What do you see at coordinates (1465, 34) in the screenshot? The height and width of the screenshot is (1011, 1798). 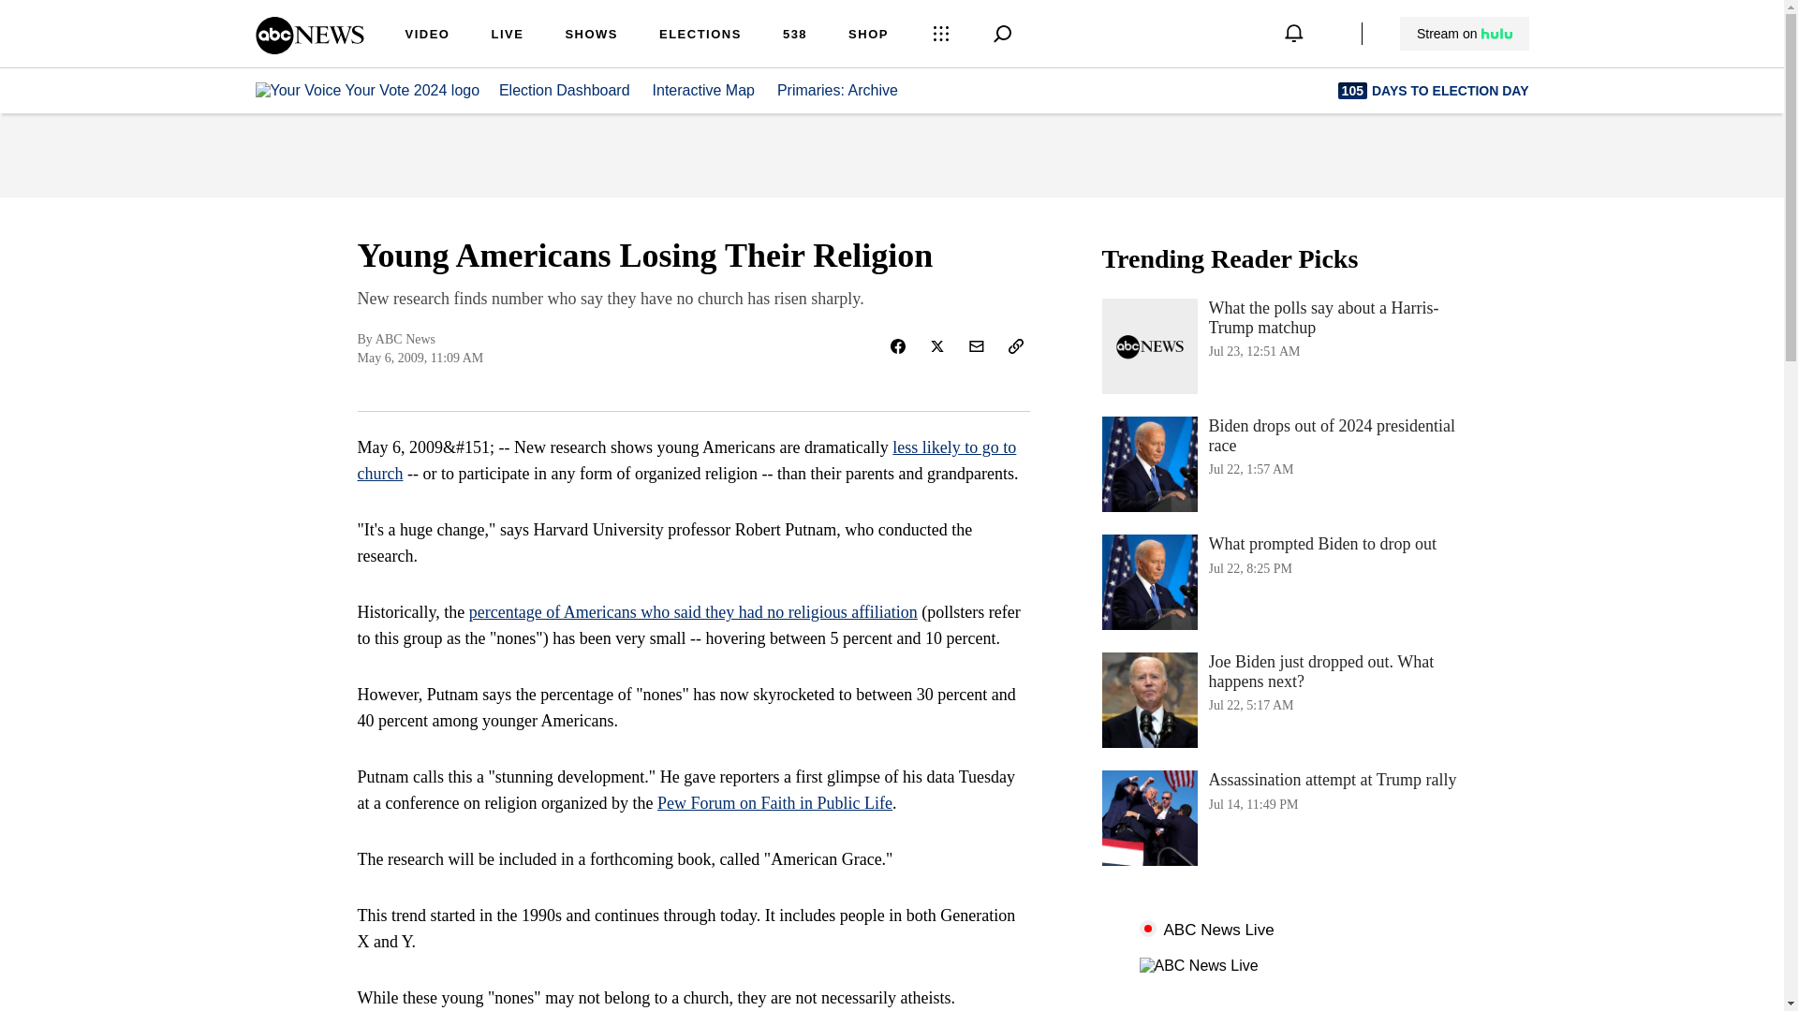 I see `Election Dashboard` at bounding box center [1465, 34].